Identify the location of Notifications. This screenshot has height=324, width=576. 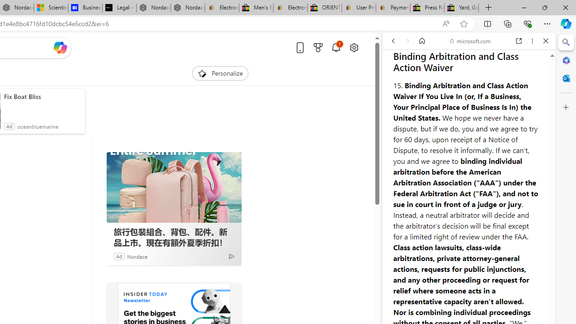
(336, 47).